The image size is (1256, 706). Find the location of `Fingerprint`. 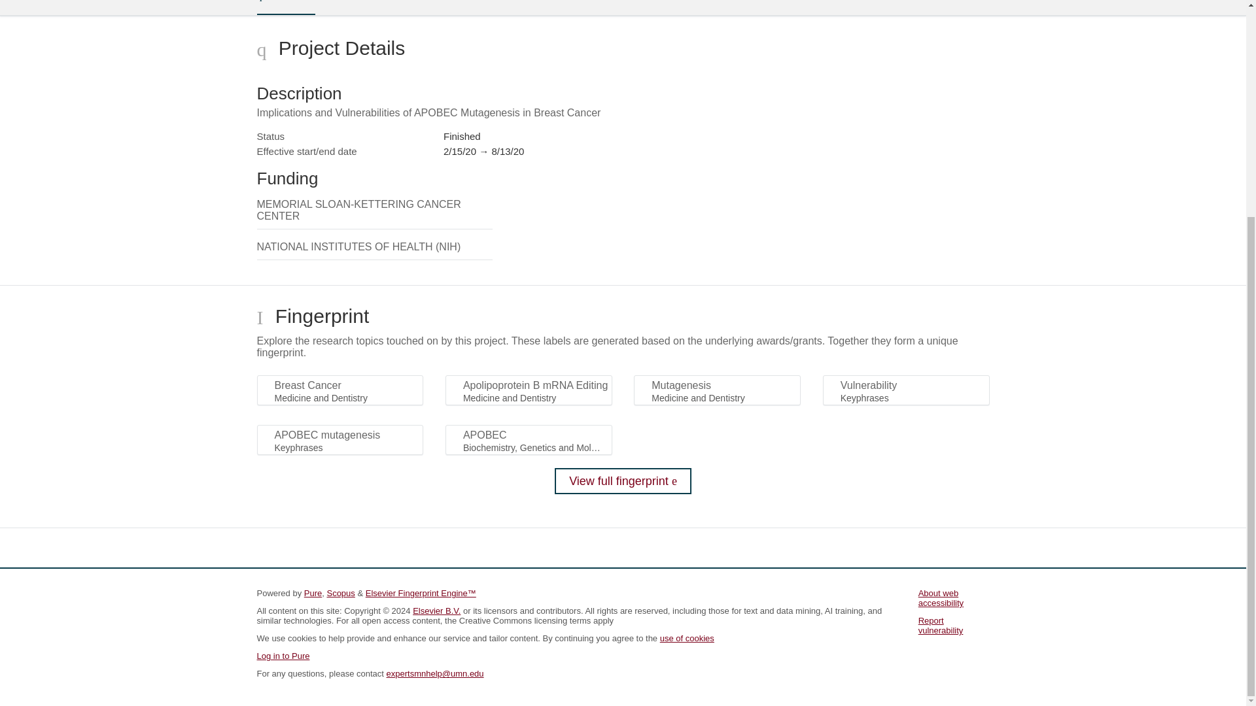

Fingerprint is located at coordinates (361, 7).